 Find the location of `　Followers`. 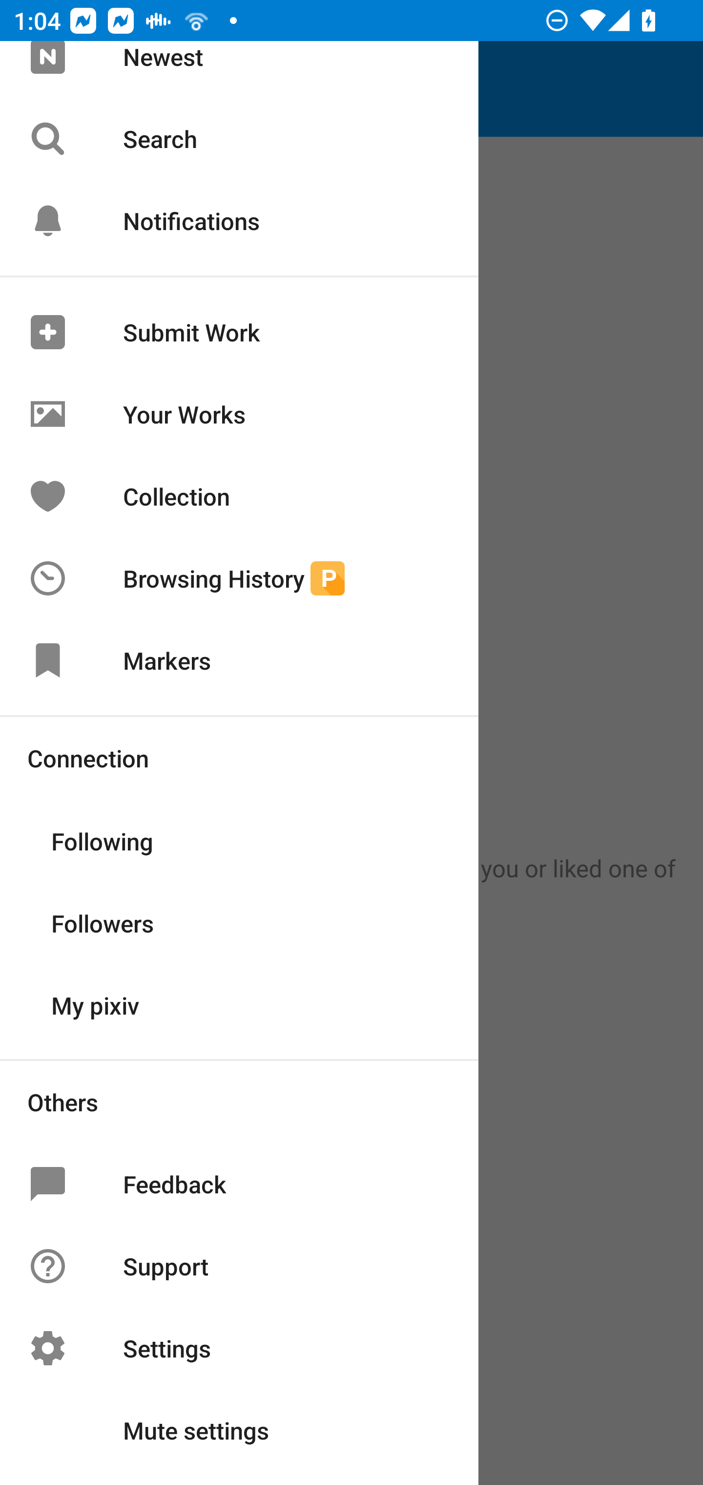

　Followers is located at coordinates (239, 922).